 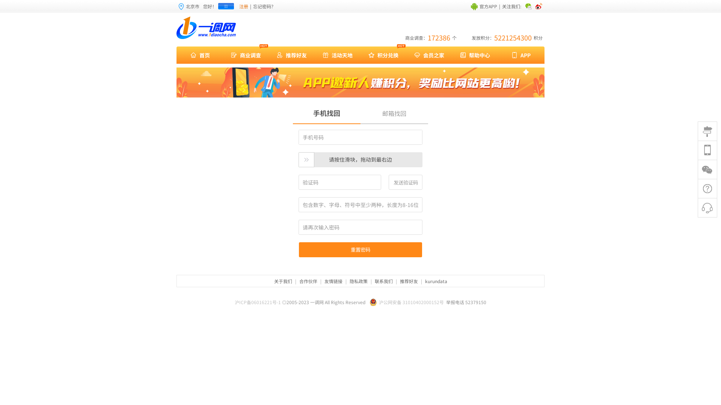 I want to click on  , so click(x=528, y=6).